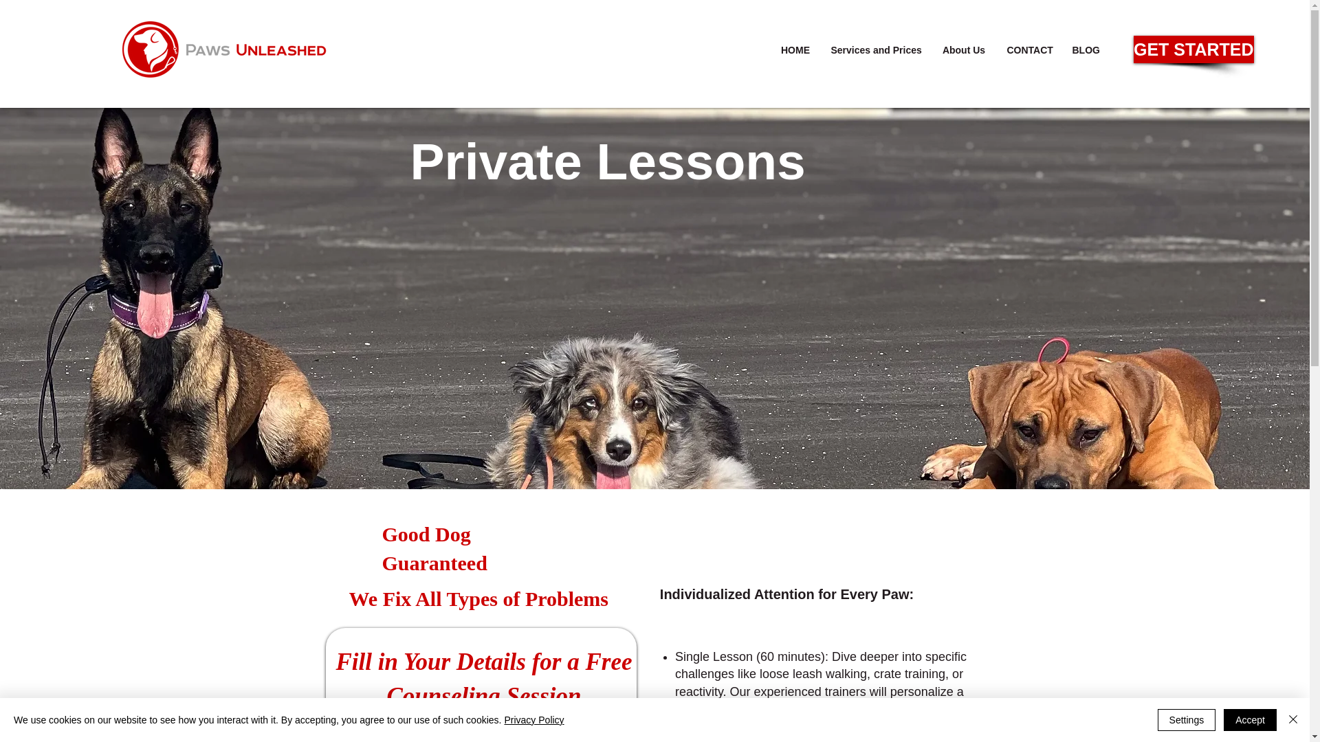 This screenshot has width=1320, height=742. What do you see at coordinates (876, 49) in the screenshot?
I see `Services and Prices` at bounding box center [876, 49].